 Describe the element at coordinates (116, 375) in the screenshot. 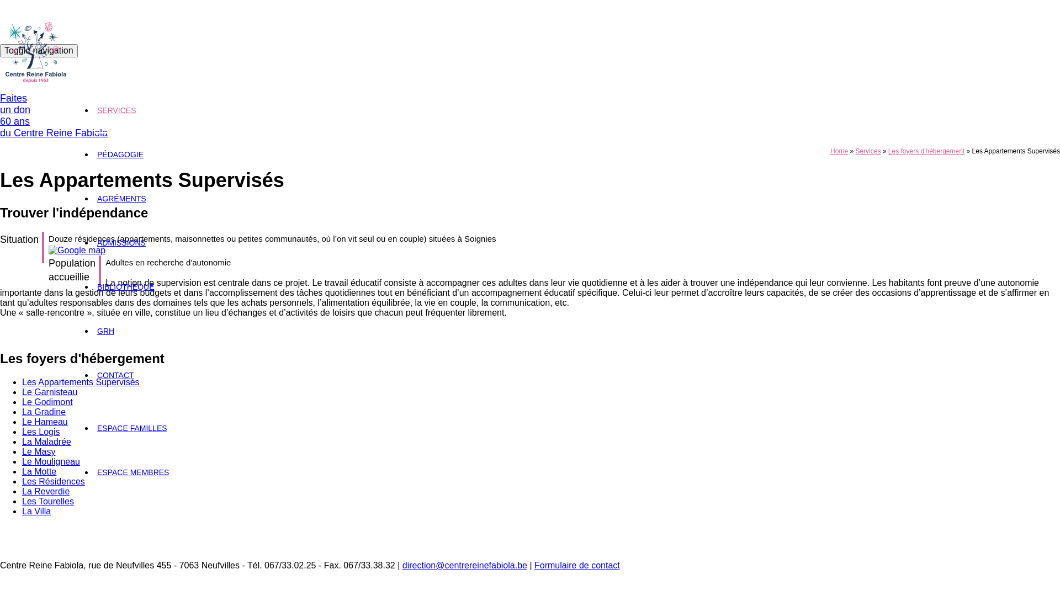

I see `CONTACT` at that location.